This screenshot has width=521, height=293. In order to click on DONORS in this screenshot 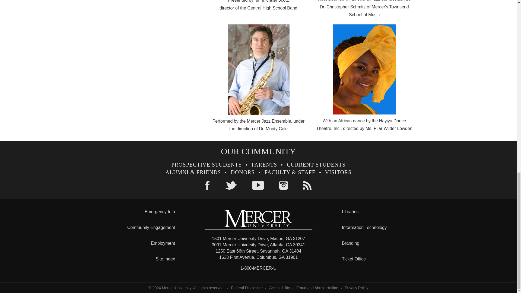, I will do `click(243, 172)`.